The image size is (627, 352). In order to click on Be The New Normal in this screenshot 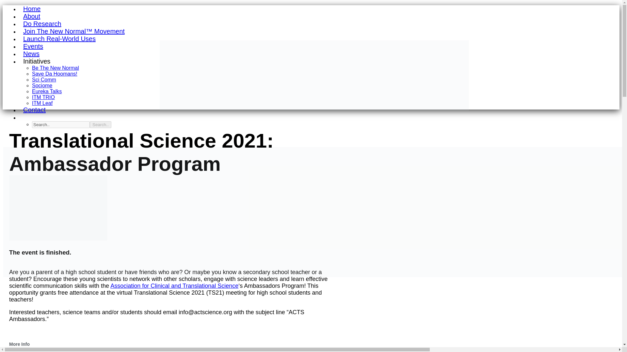, I will do `click(55, 68)`.